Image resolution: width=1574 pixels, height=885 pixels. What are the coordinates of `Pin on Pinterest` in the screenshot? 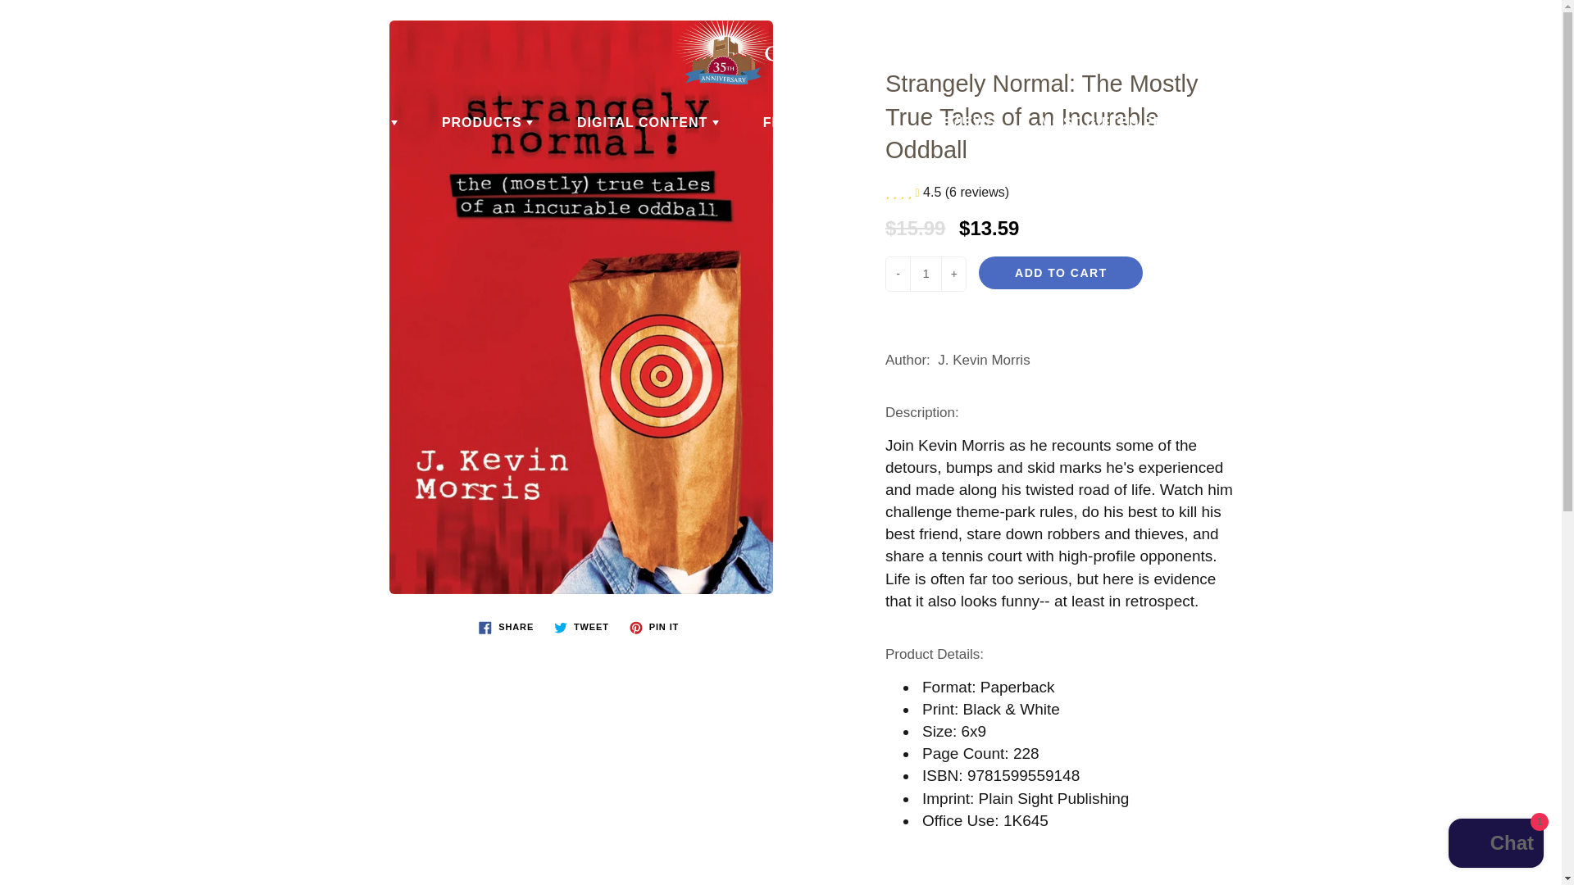 It's located at (654, 627).